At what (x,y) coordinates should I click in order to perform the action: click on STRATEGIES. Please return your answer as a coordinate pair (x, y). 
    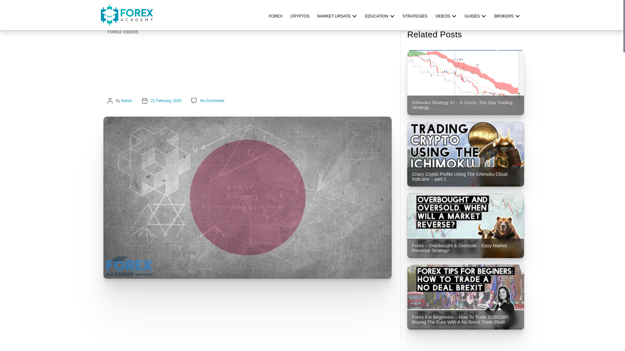
    Looking at the image, I should click on (415, 15).